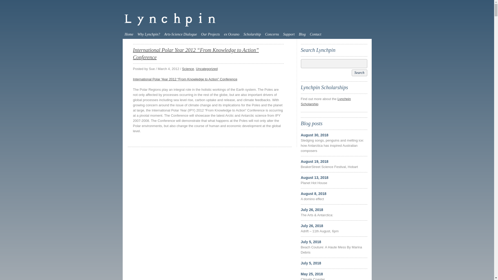 The width and height of the screenshot is (498, 280). What do you see at coordinates (311, 242) in the screenshot?
I see `July 5, 2018` at bounding box center [311, 242].